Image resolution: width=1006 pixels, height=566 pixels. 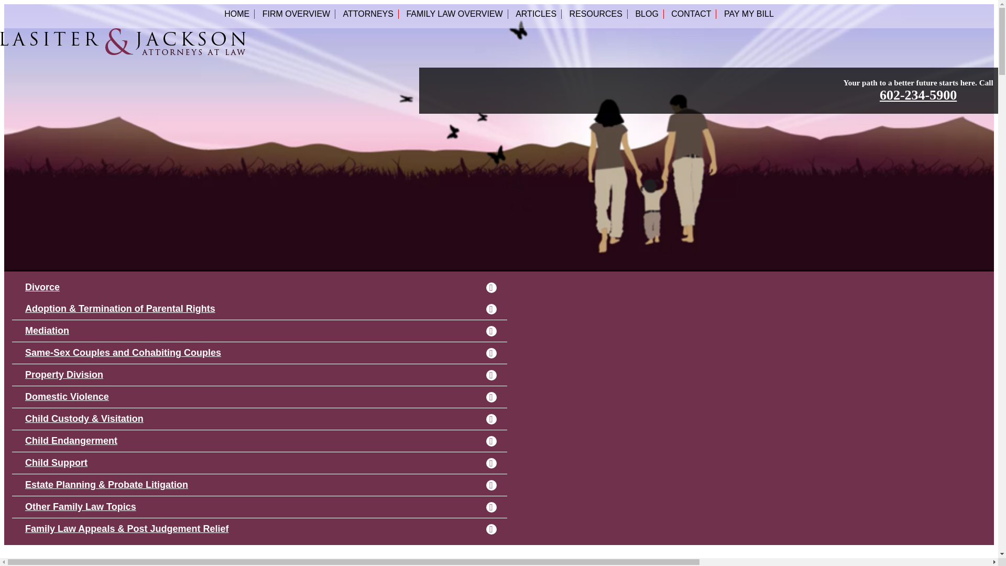 I want to click on FAMILY LAW OVERVIEW, so click(x=454, y=14).